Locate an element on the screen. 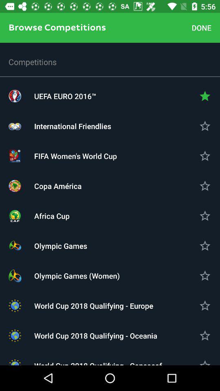  select item above olympic games is located at coordinates (110, 216).